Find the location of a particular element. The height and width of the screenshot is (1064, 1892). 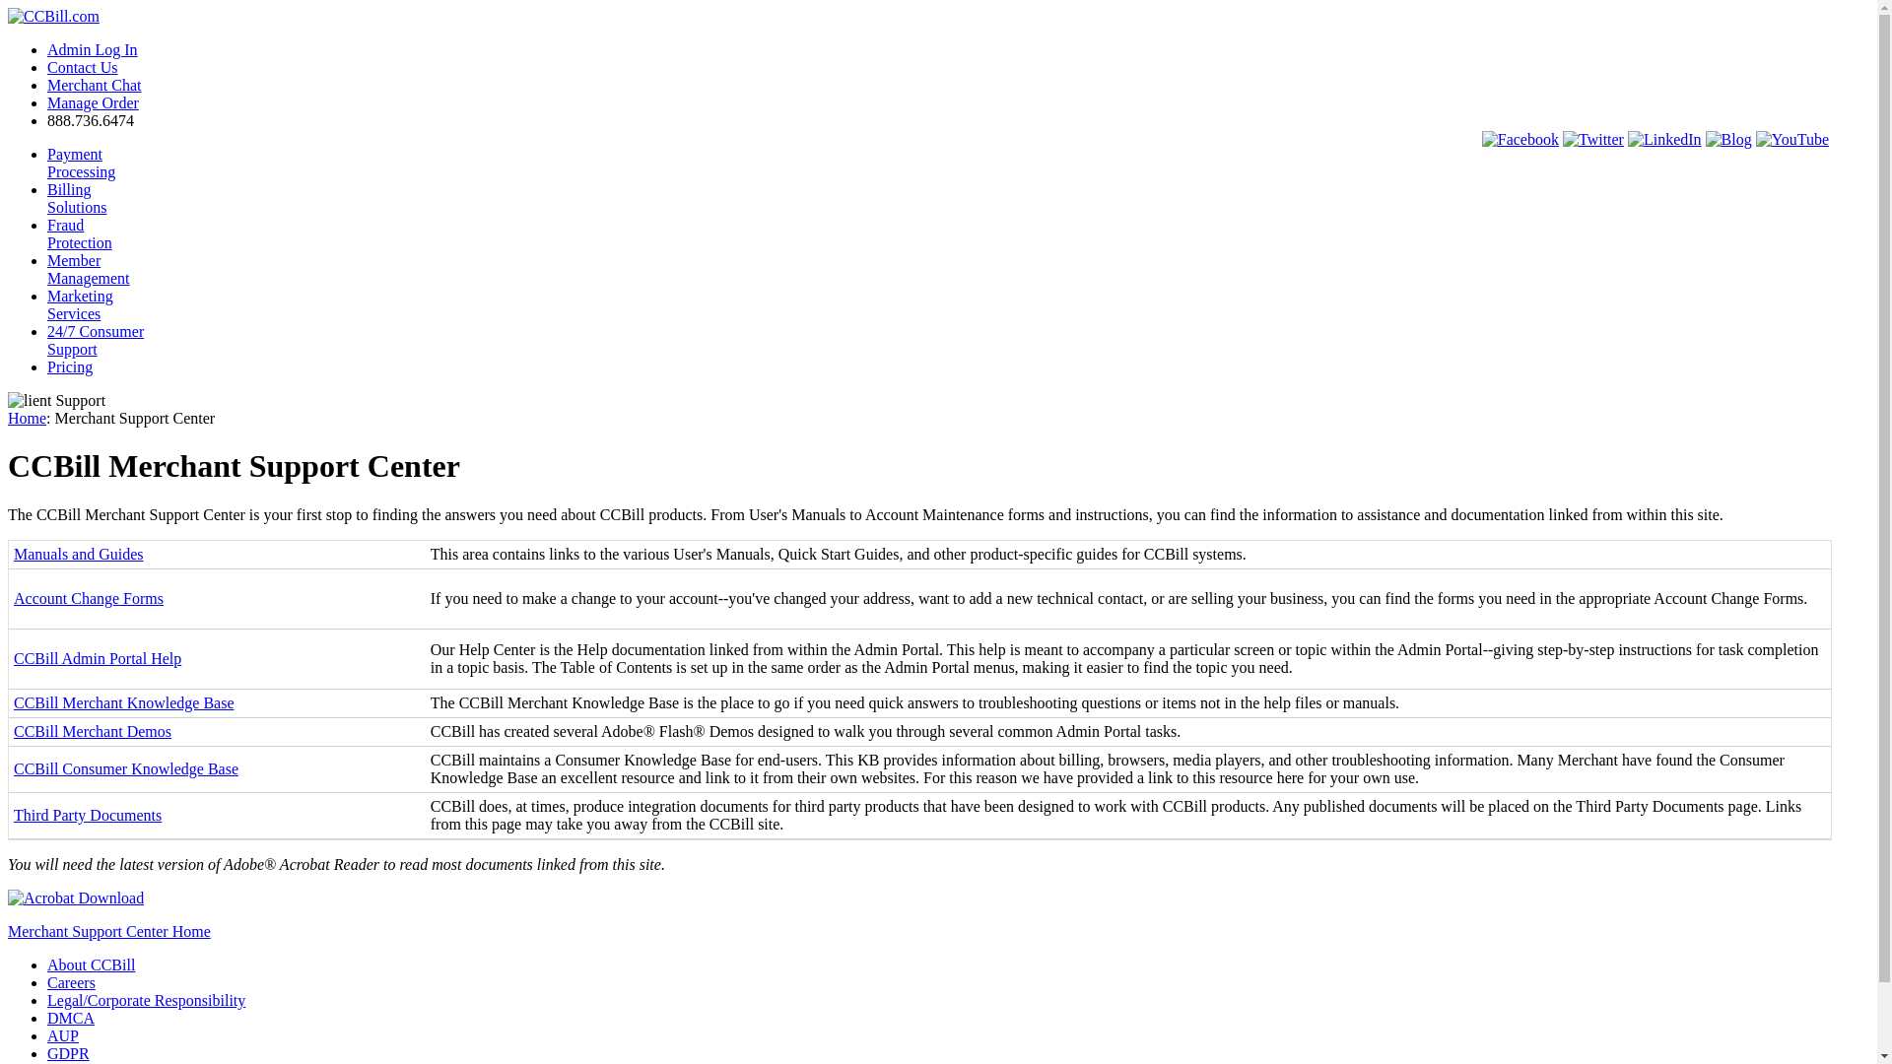

Admin Log In is located at coordinates (108, 931).